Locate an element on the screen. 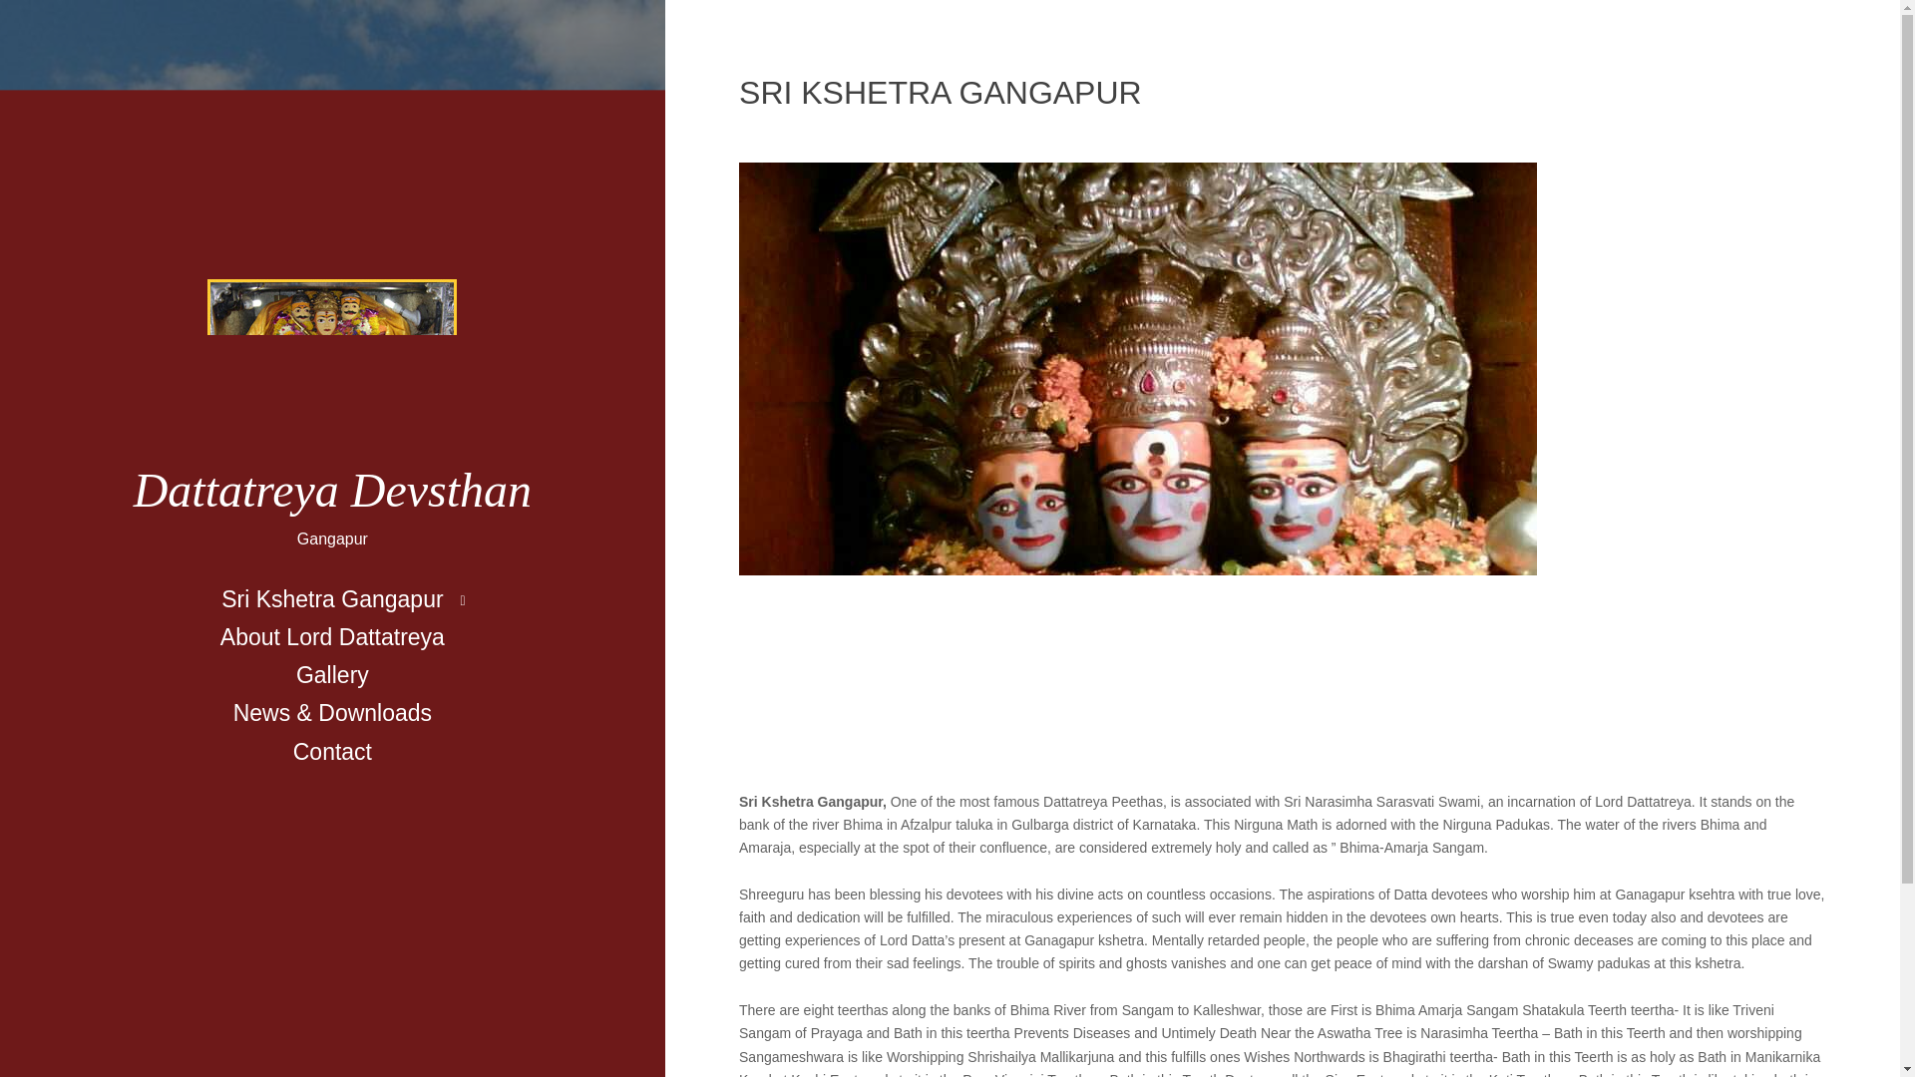 The height and width of the screenshot is (1077, 1915). Contact is located at coordinates (333, 752).